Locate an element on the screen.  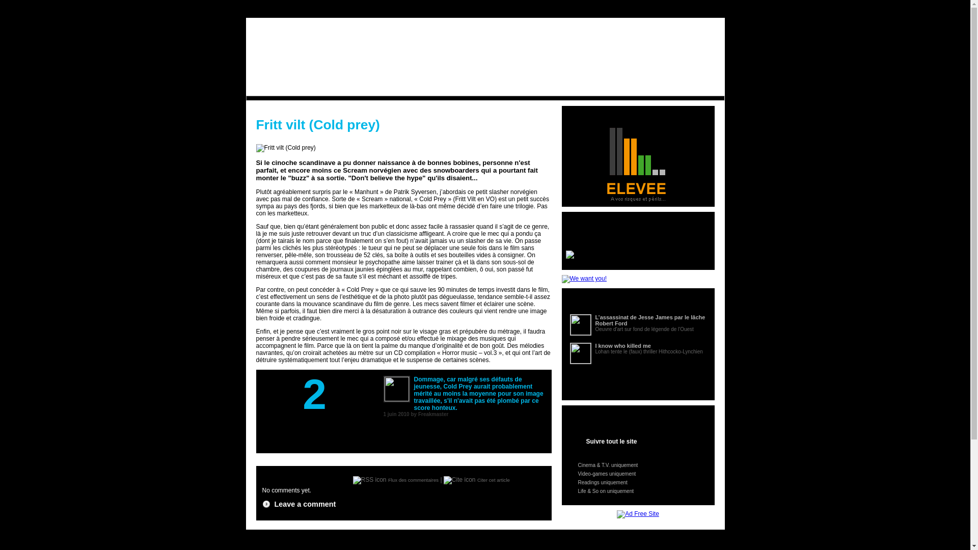
2ManyFreaks : Freakin pop culture news & critics is located at coordinates (489, 49).